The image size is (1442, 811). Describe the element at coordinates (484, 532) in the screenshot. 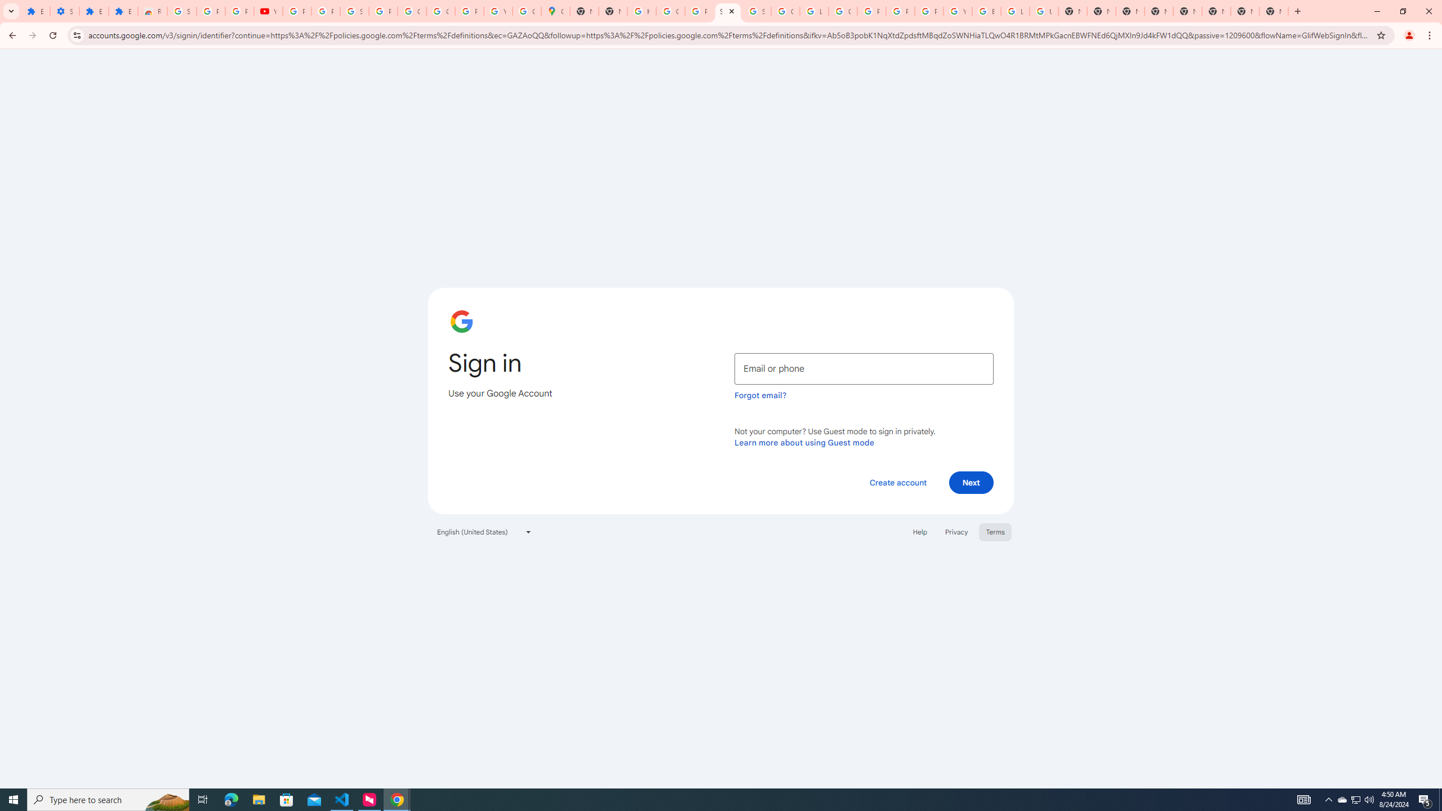

I see `English (United States)` at that location.